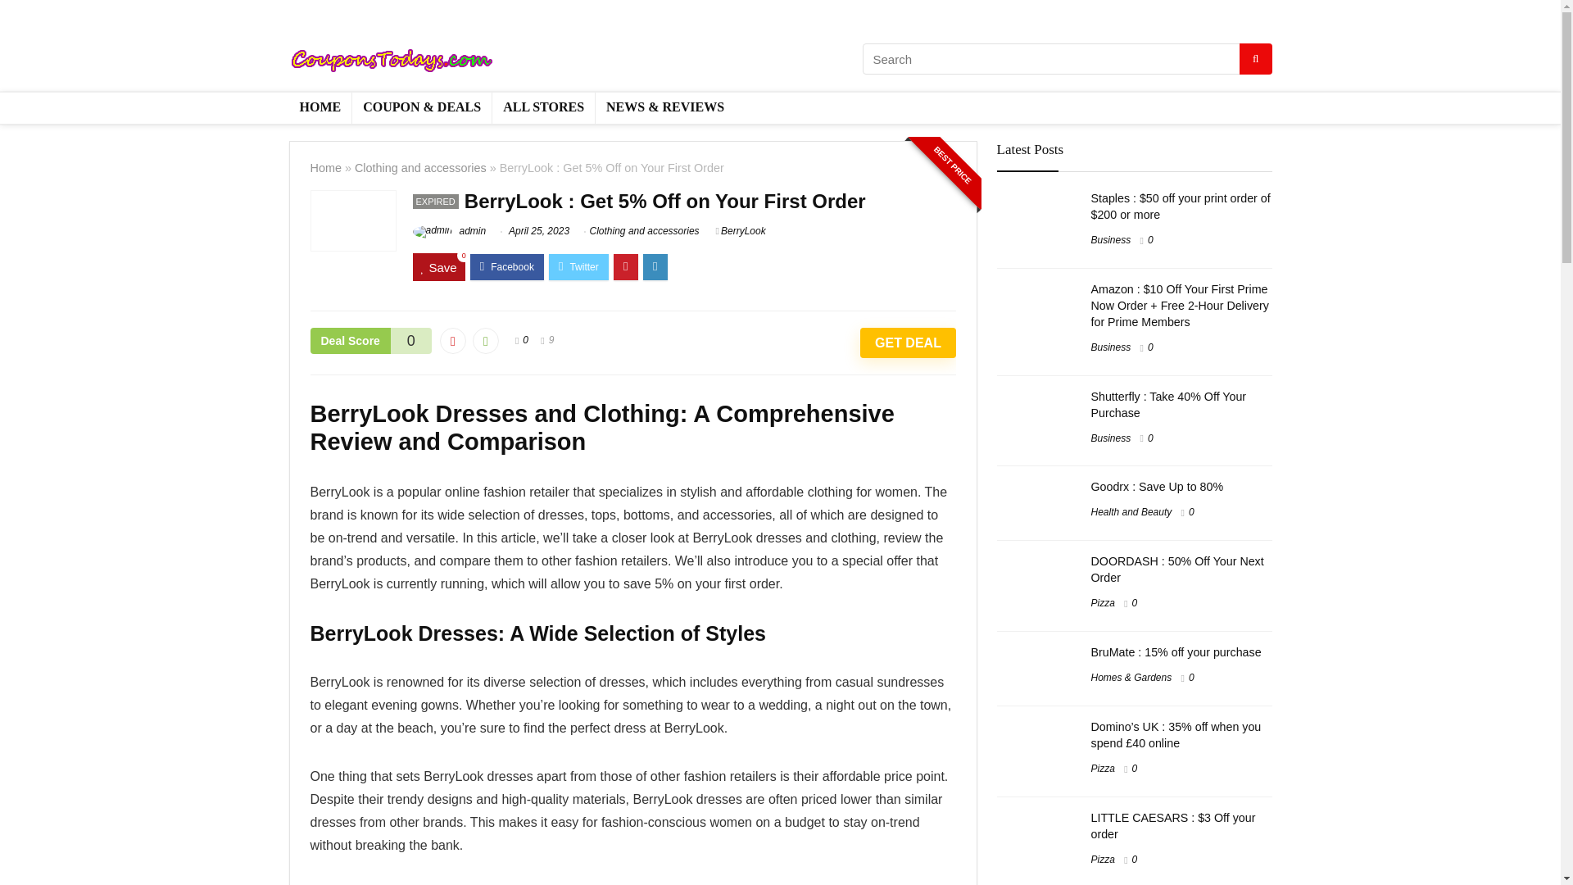  Describe the element at coordinates (485, 341) in the screenshot. I see `Vote up` at that location.